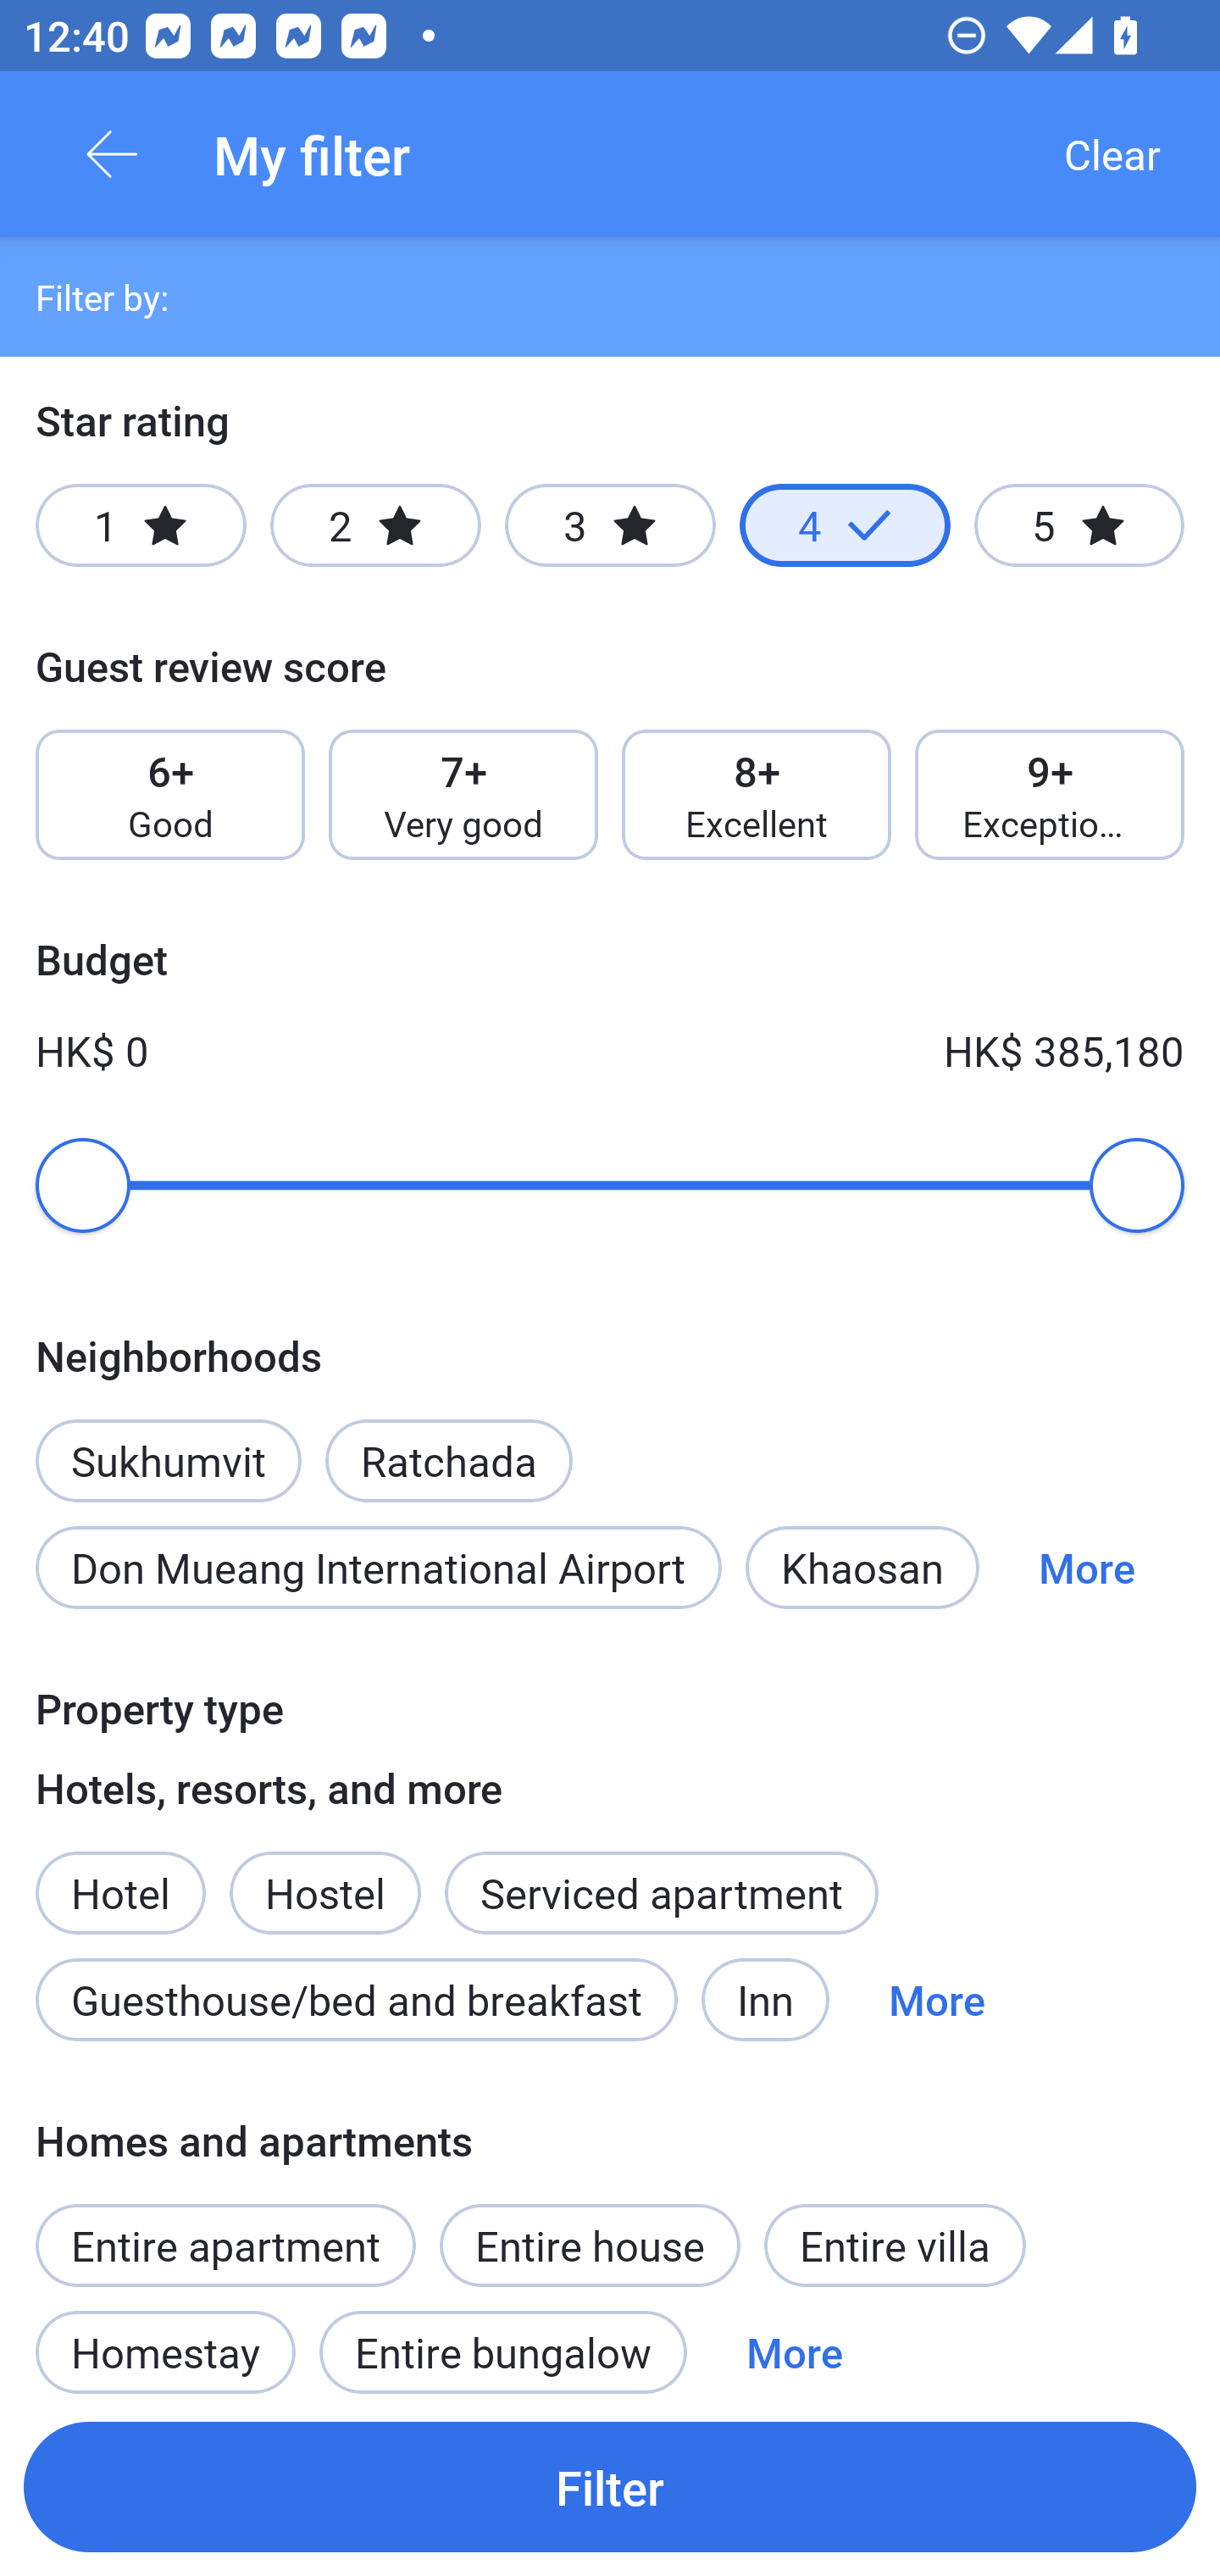  Describe the element at coordinates (449, 1442) in the screenshot. I see `Ratchada` at that location.